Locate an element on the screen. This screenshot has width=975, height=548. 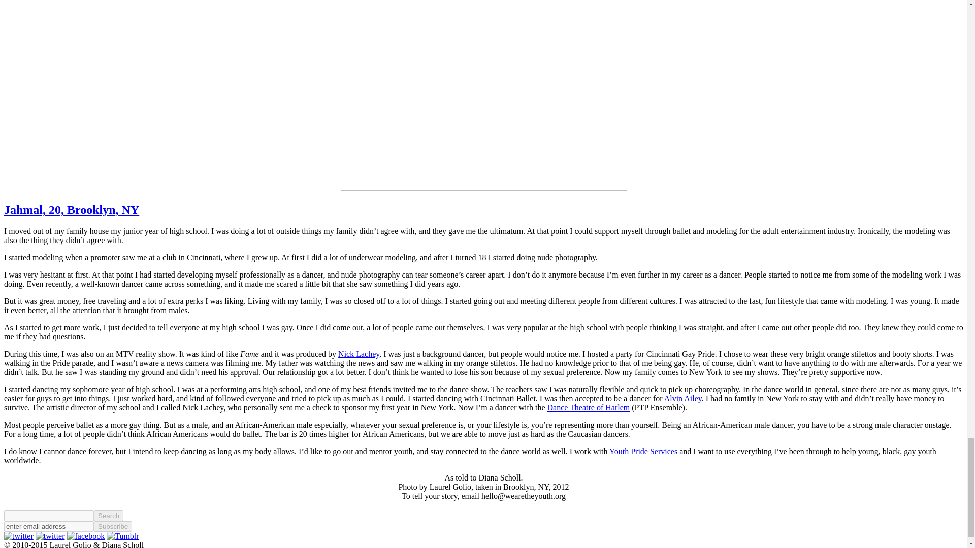
Dance Theatre of Harlem is located at coordinates (588, 407).